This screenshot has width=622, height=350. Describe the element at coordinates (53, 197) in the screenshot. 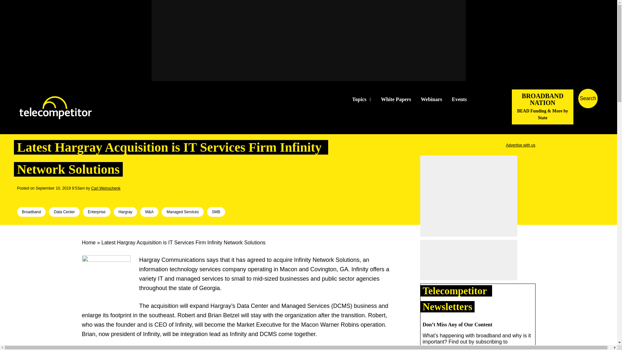

I see `Pinterest` at that location.